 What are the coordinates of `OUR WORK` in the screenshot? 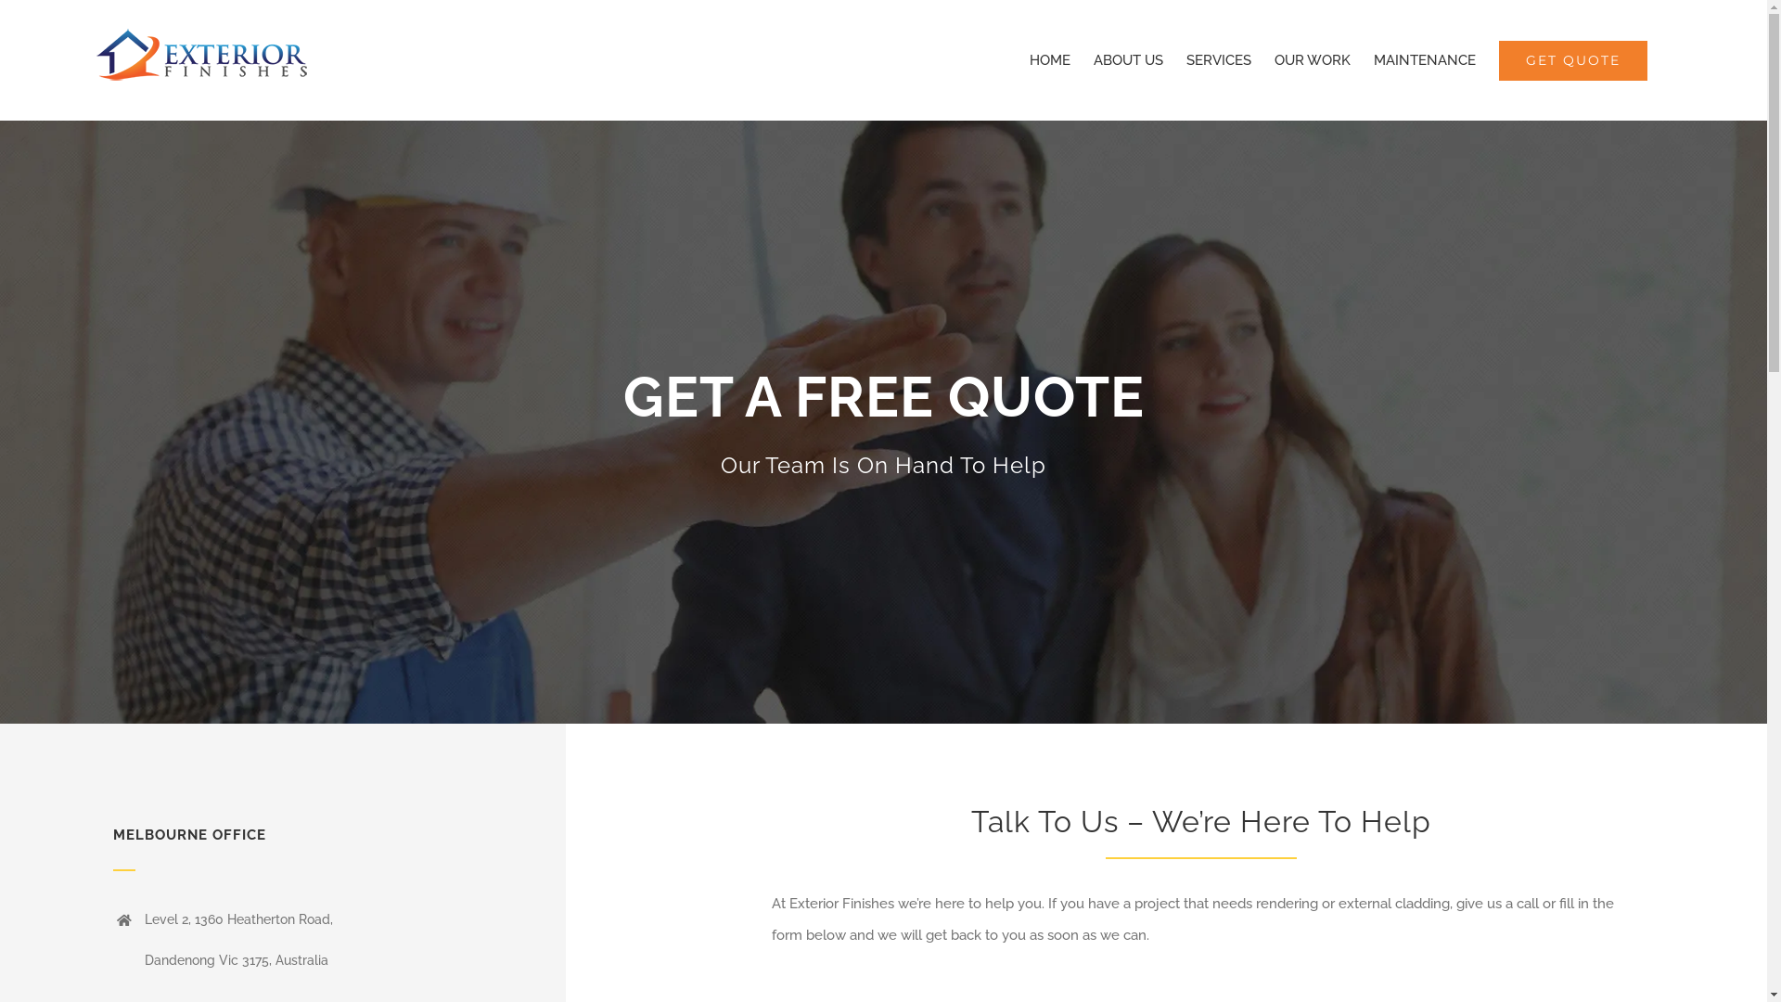 It's located at (1313, 60).